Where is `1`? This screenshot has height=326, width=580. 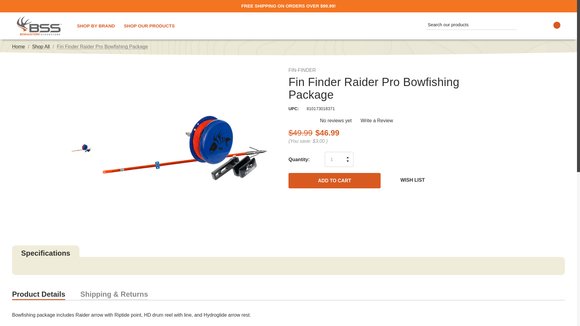 1 is located at coordinates (339, 159).